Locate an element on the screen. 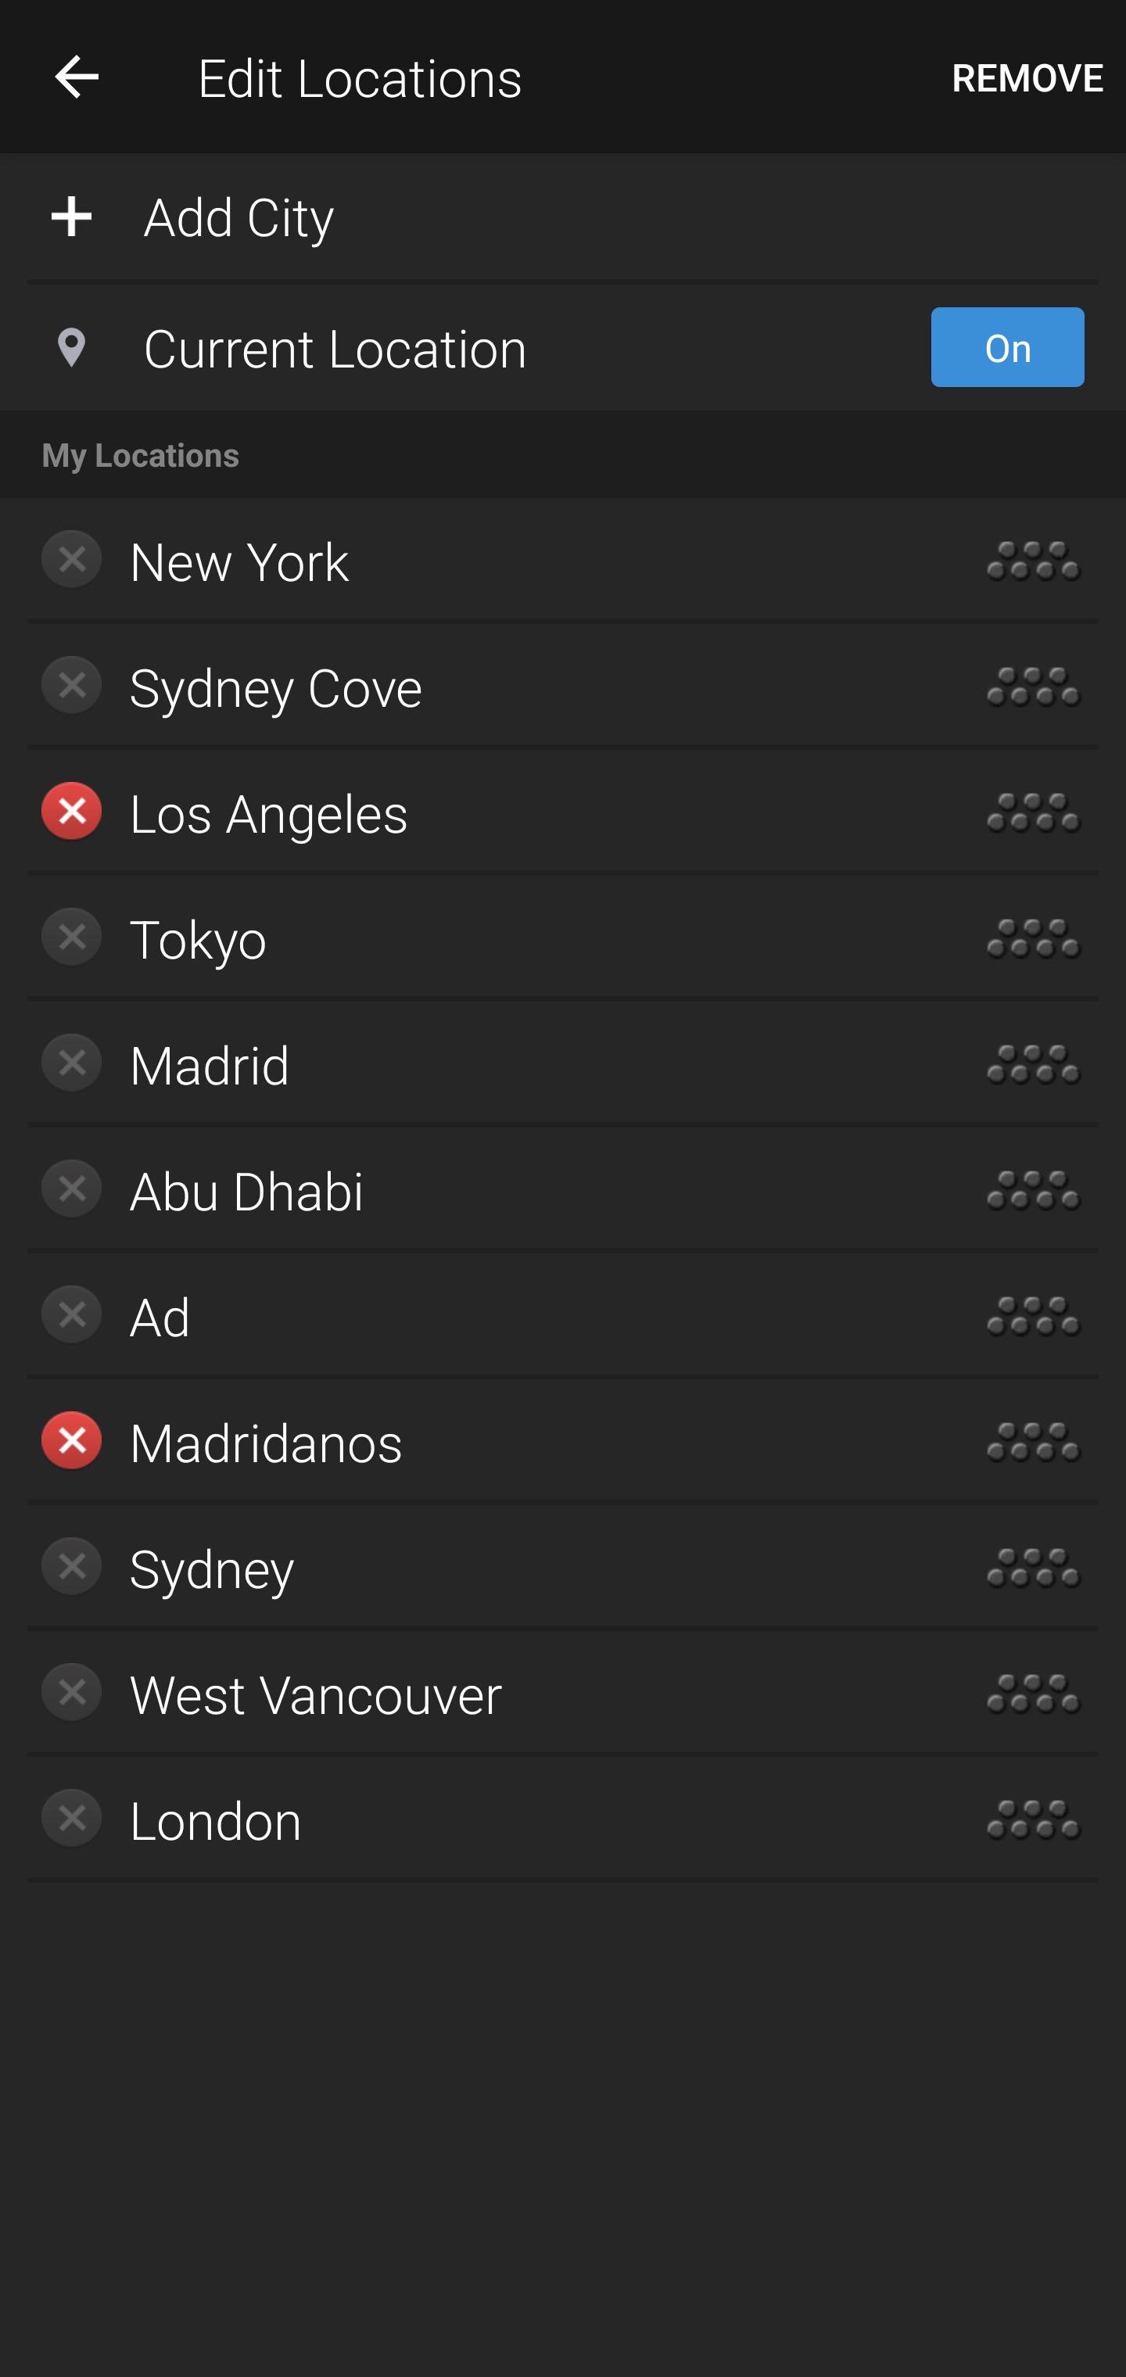 Image resolution: width=1126 pixels, height=2377 pixels. Delete: West Vancouver West Vancouver is located at coordinates (472, 1694).